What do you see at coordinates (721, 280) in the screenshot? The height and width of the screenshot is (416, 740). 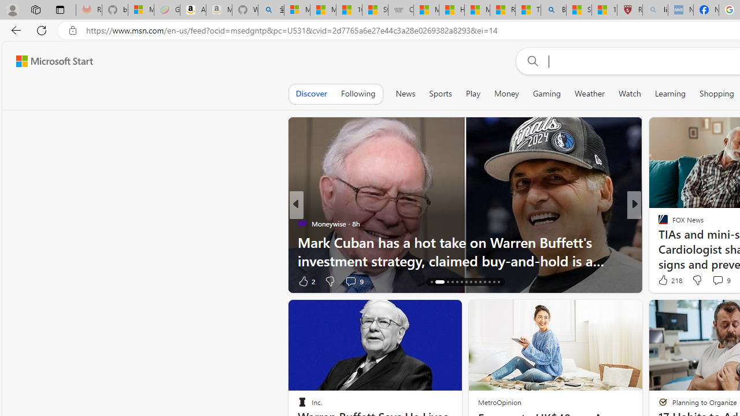 I see `View comments 9 Comment` at bounding box center [721, 280].